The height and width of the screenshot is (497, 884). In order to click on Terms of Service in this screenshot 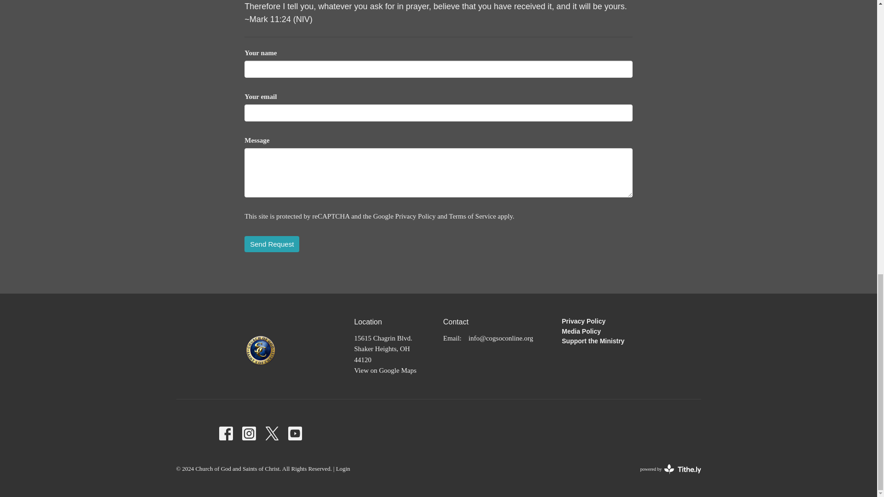, I will do `click(472, 216)`.